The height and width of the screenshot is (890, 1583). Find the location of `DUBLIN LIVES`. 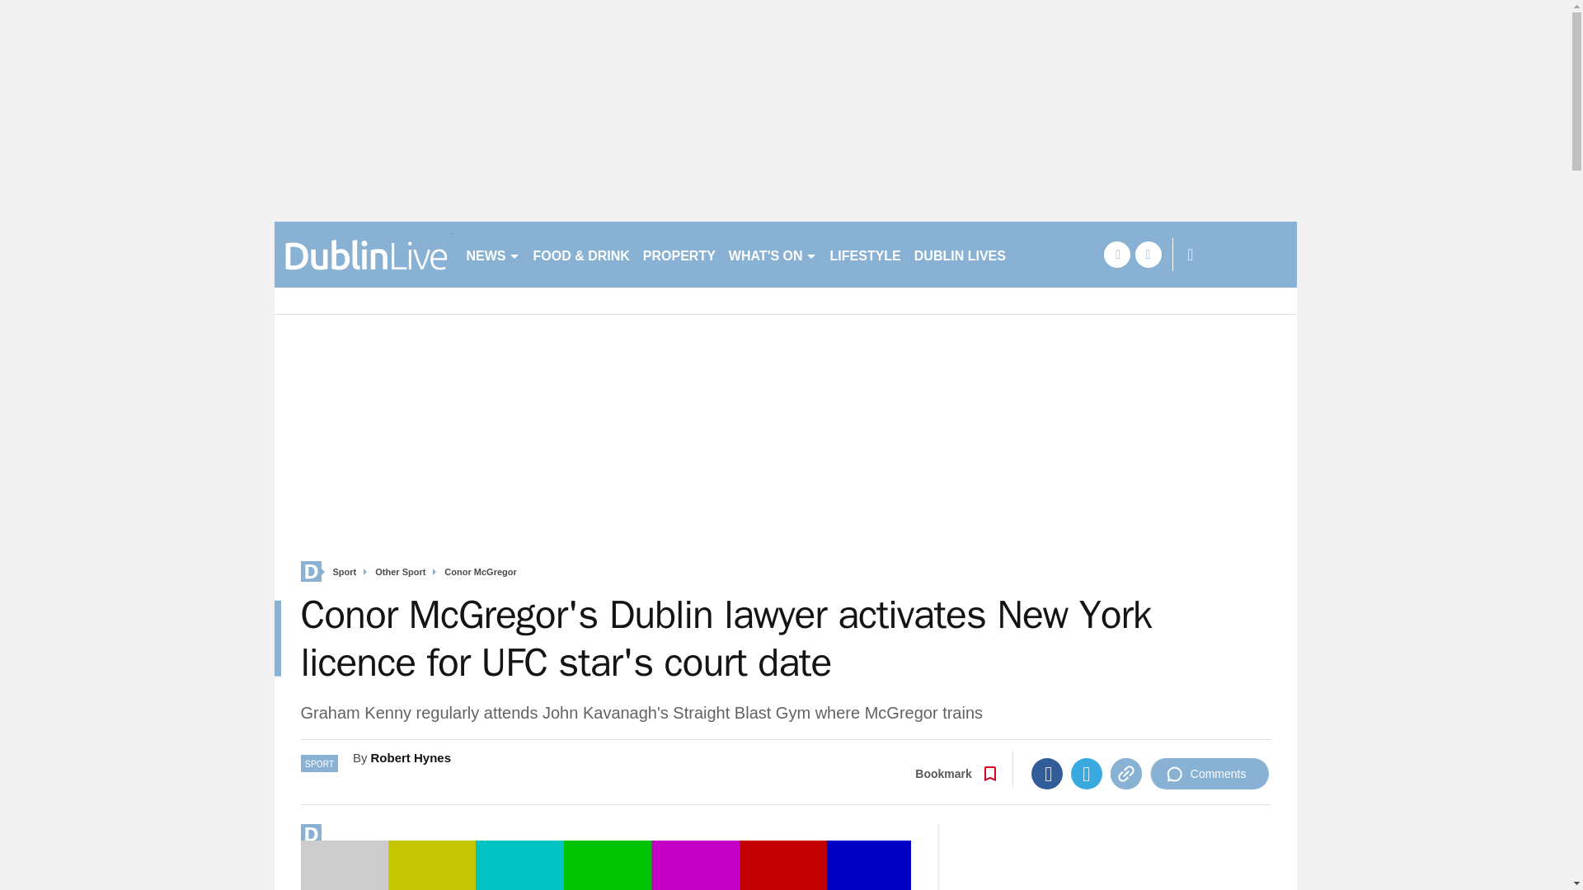

DUBLIN LIVES is located at coordinates (960, 254).